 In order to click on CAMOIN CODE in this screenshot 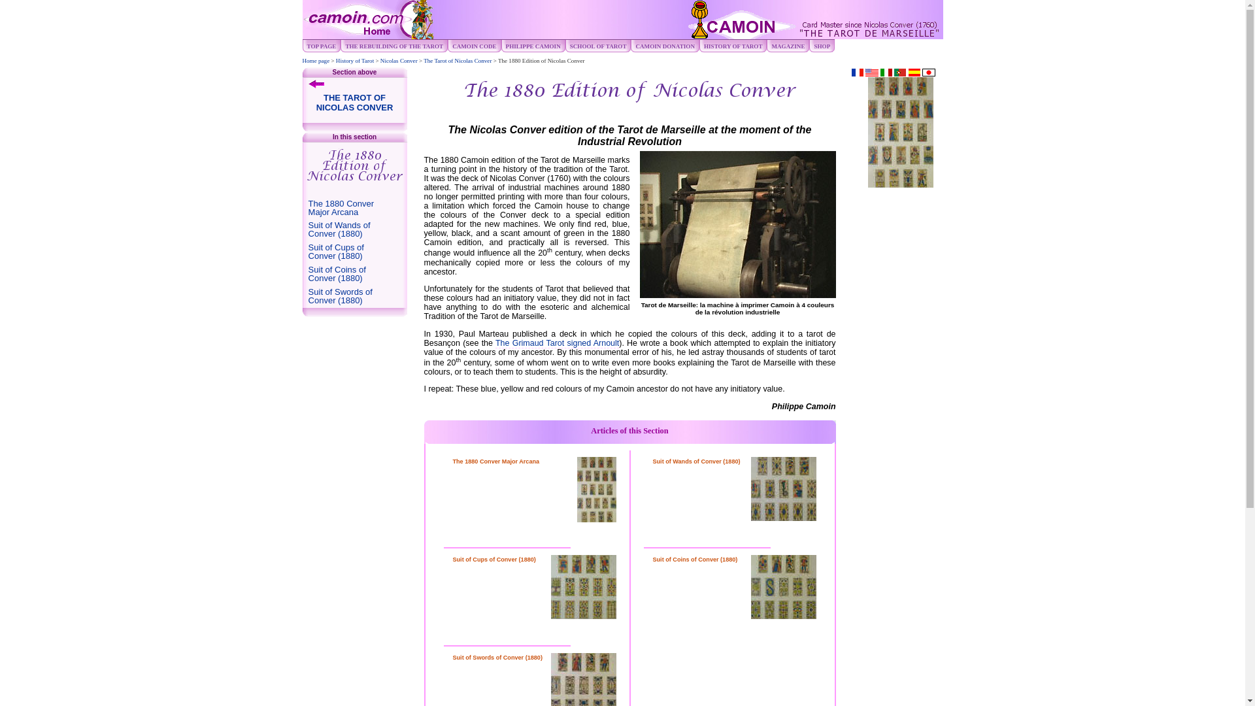, I will do `click(476, 46)`.